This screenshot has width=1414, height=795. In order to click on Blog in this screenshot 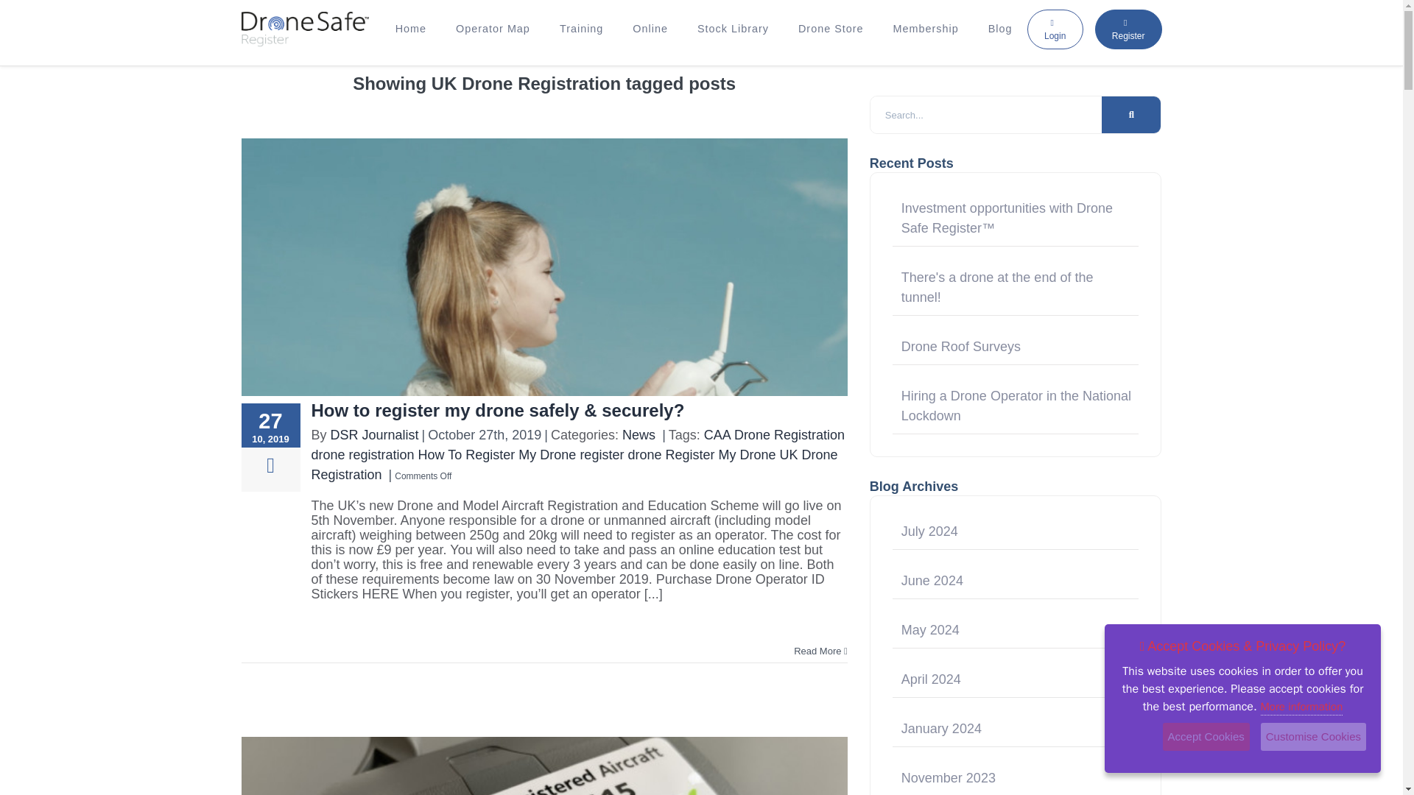, I will do `click(1000, 29)`.